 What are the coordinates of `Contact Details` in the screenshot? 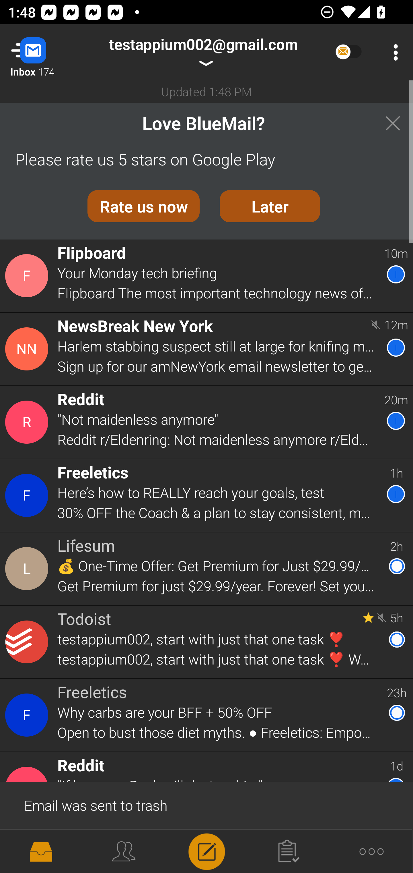 It's located at (28, 349).